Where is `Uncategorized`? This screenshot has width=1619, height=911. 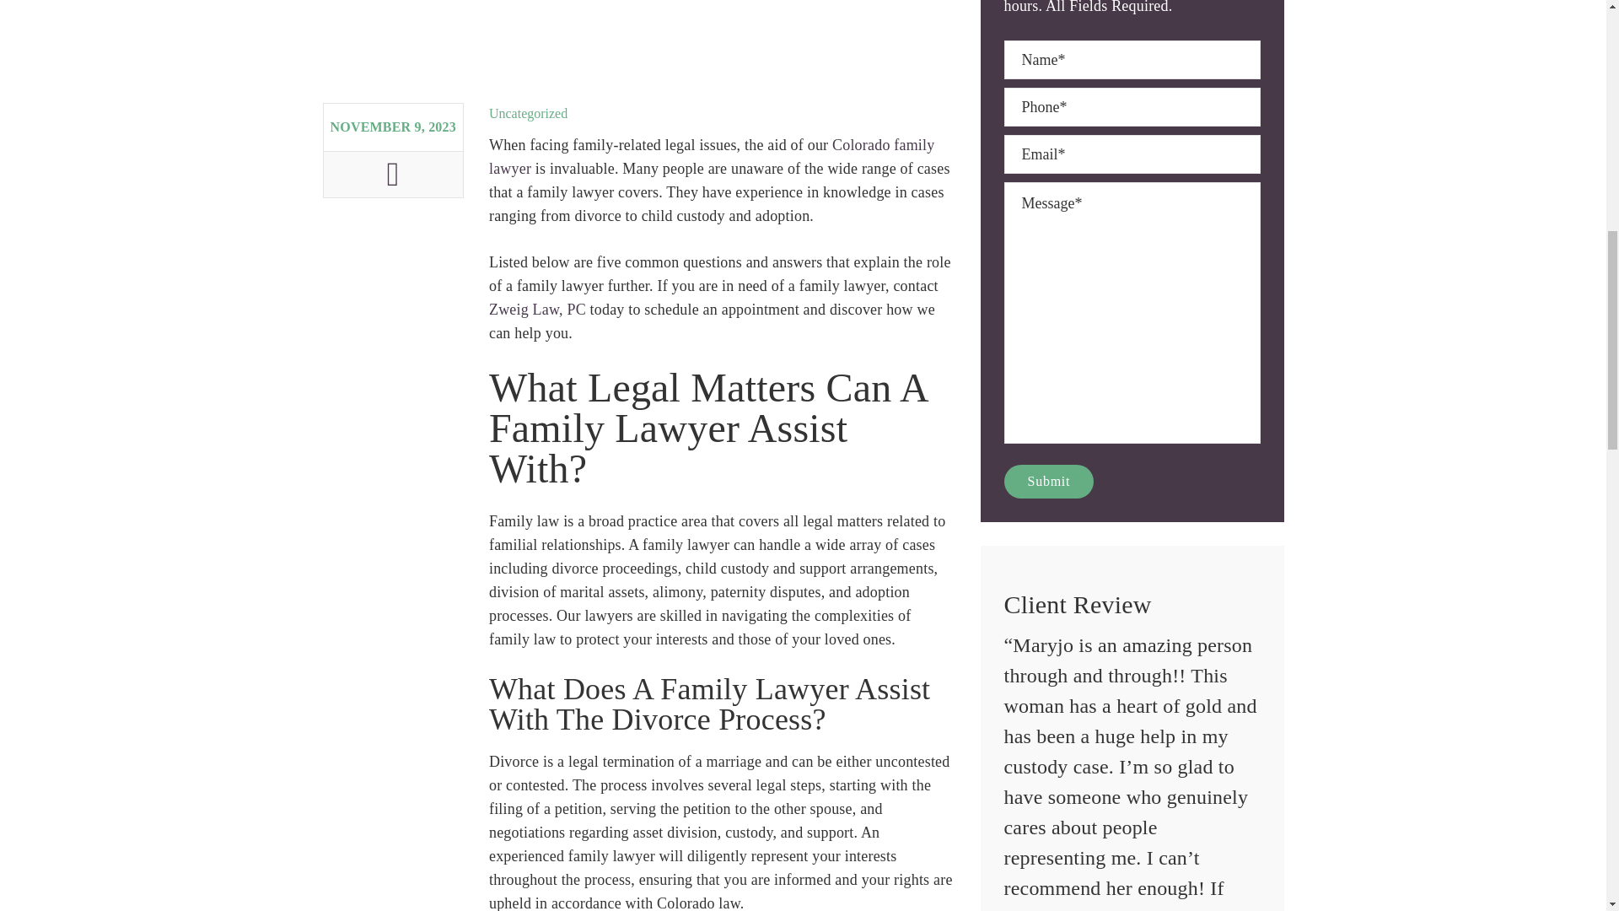 Uncategorized is located at coordinates (528, 113).